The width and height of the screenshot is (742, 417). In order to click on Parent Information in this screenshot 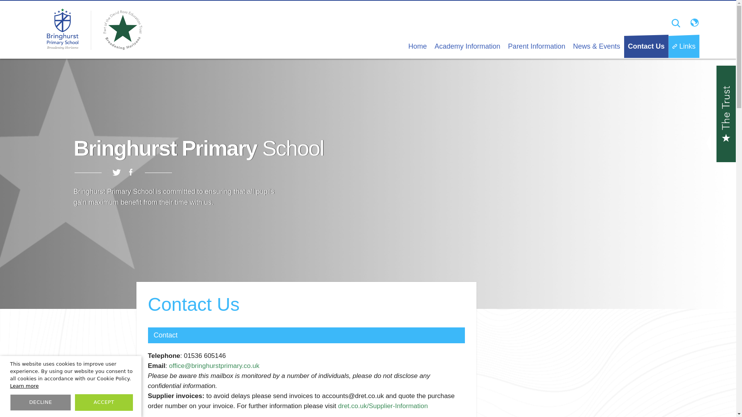, I will do `click(536, 46)`.